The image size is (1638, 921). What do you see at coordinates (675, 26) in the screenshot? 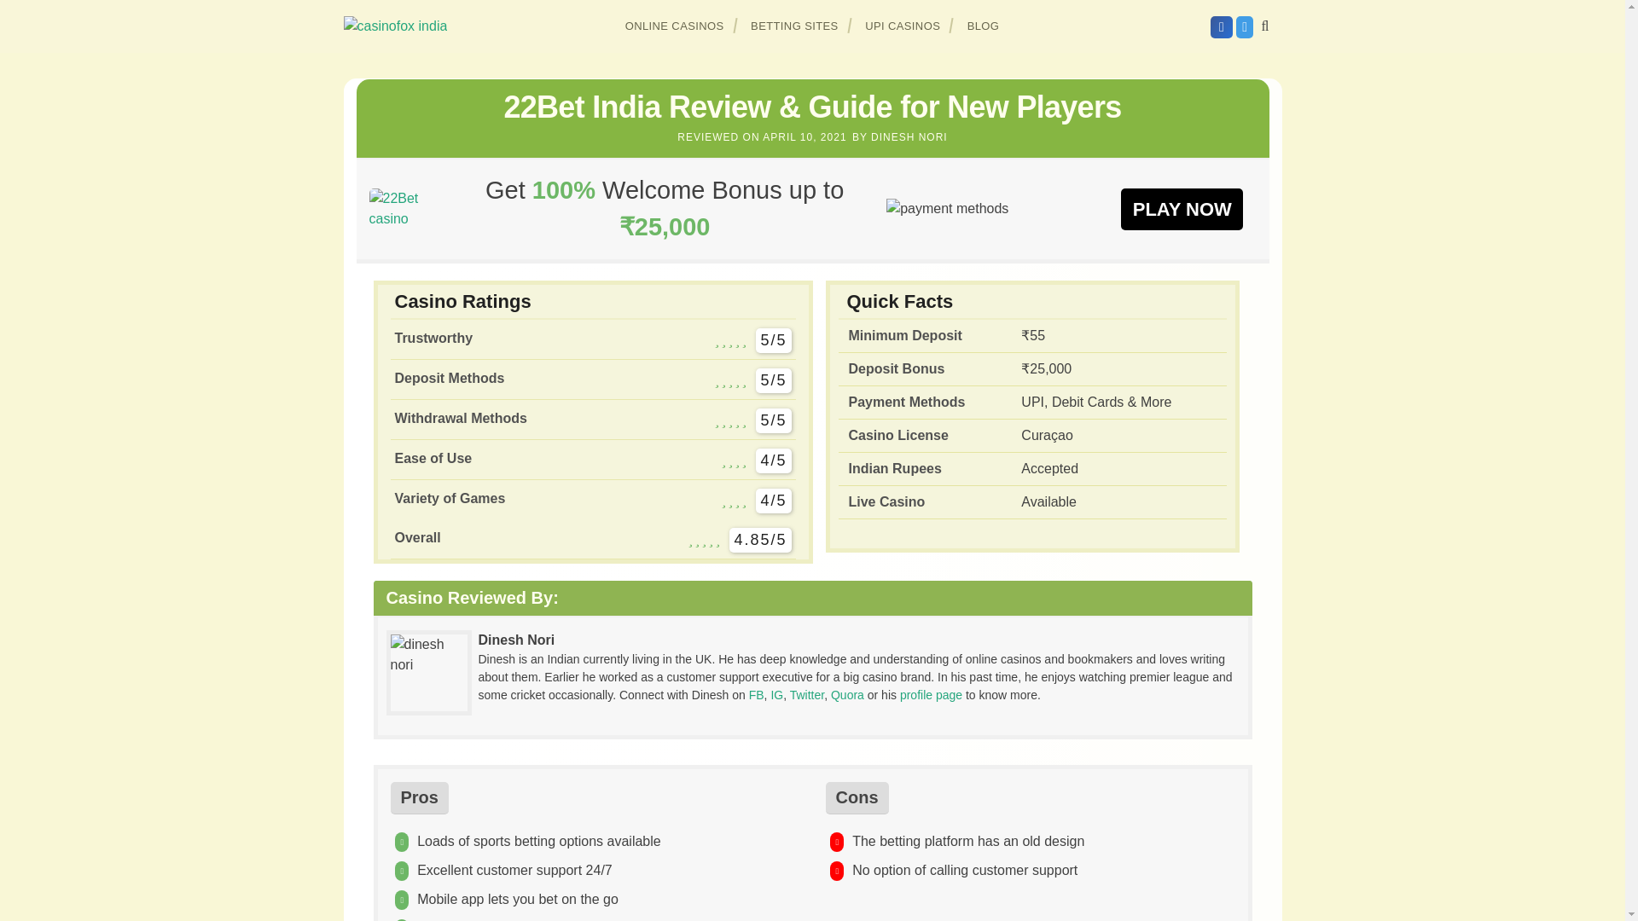
I see `ONLINE CASINOS` at bounding box center [675, 26].